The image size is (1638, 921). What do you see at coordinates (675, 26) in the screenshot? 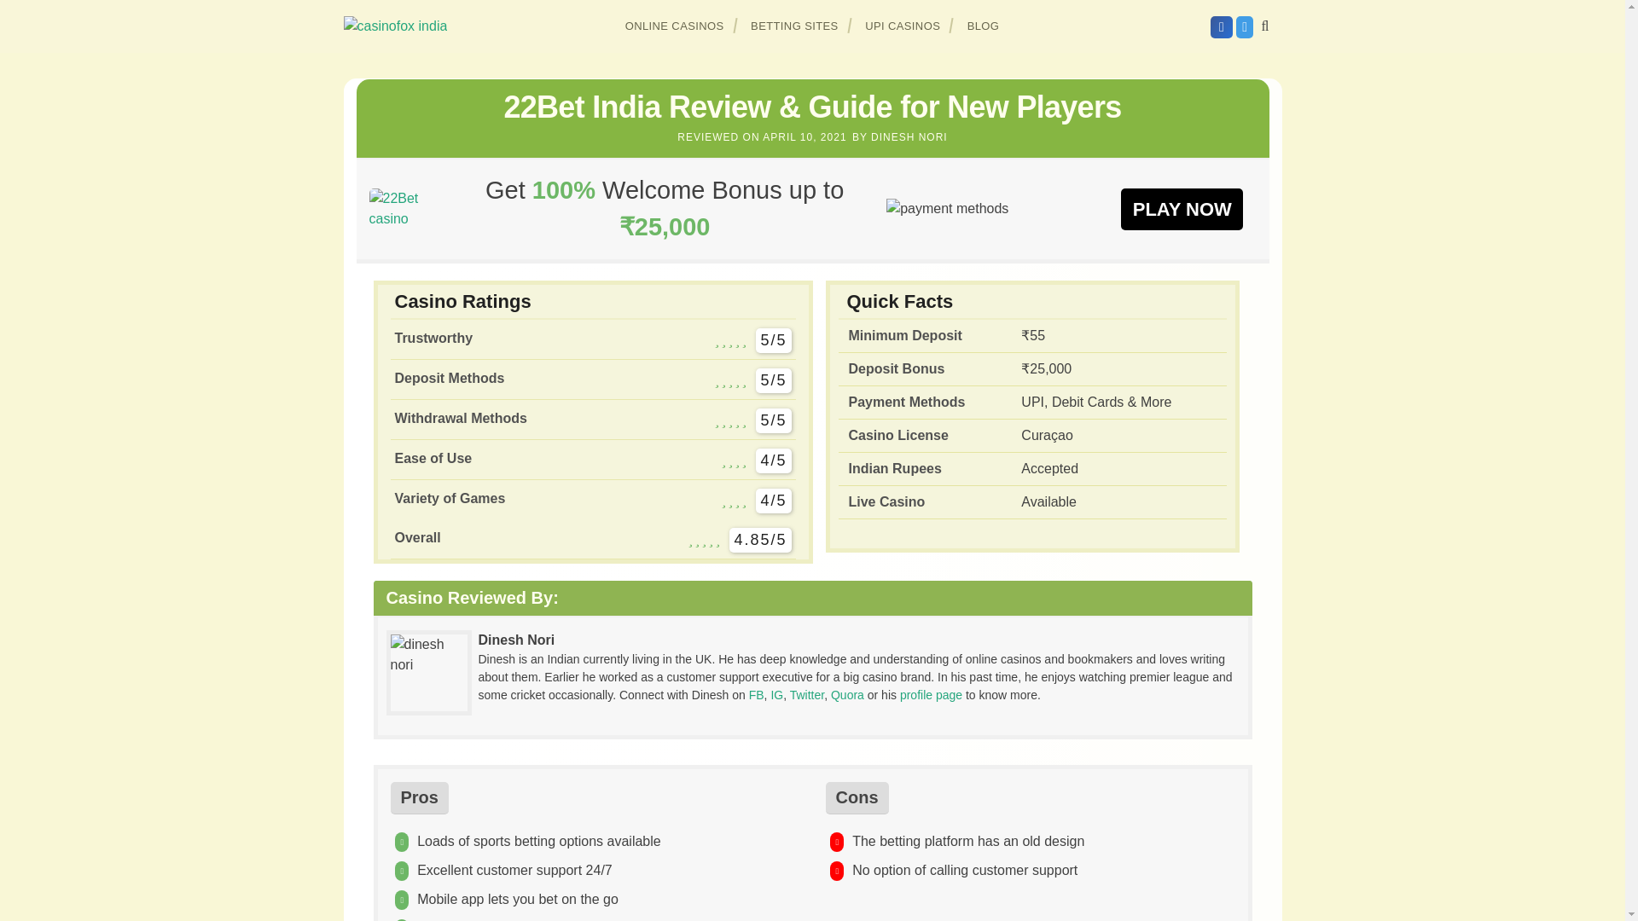
I see `ONLINE CASINOS` at bounding box center [675, 26].